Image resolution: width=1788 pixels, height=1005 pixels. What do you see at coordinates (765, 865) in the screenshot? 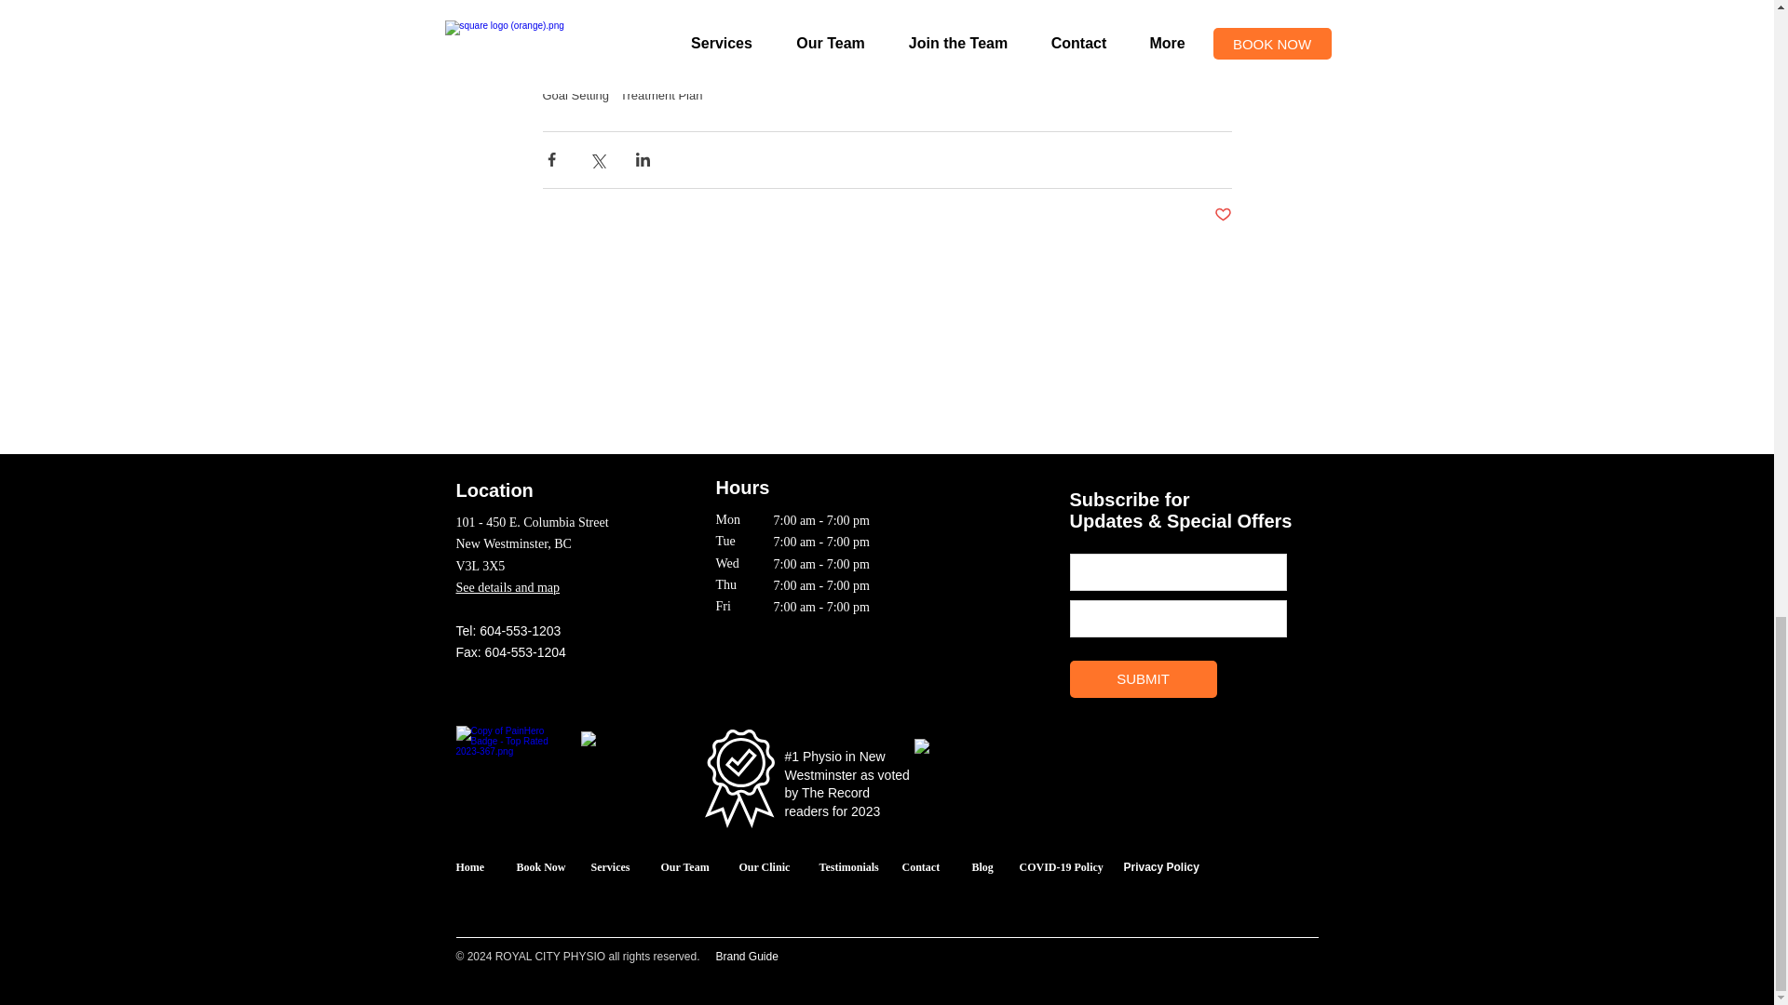
I see `Our Clinic` at bounding box center [765, 865].